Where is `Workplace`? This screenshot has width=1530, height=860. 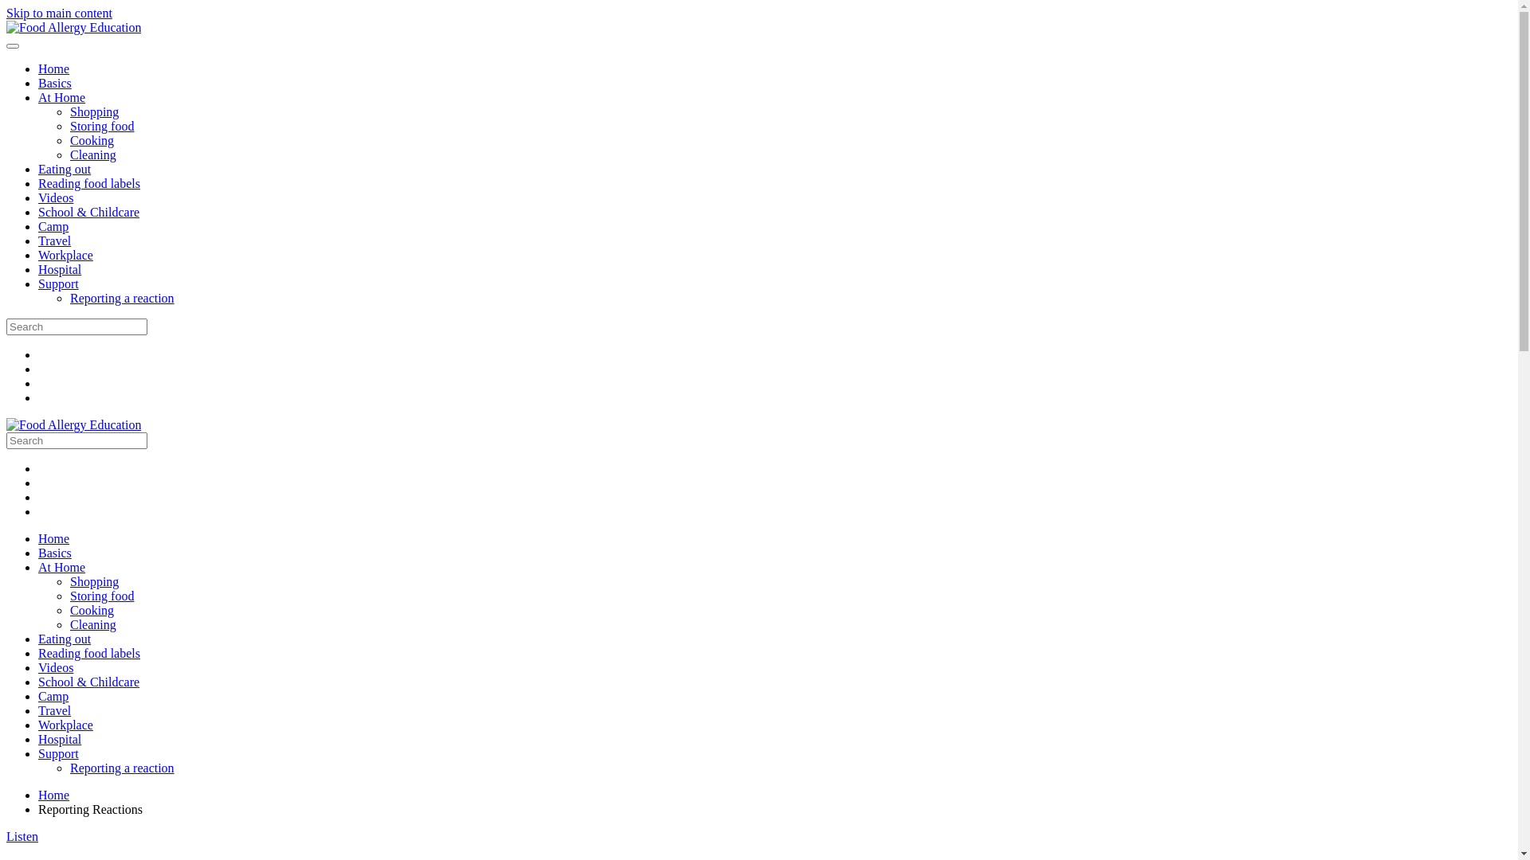 Workplace is located at coordinates (65, 725).